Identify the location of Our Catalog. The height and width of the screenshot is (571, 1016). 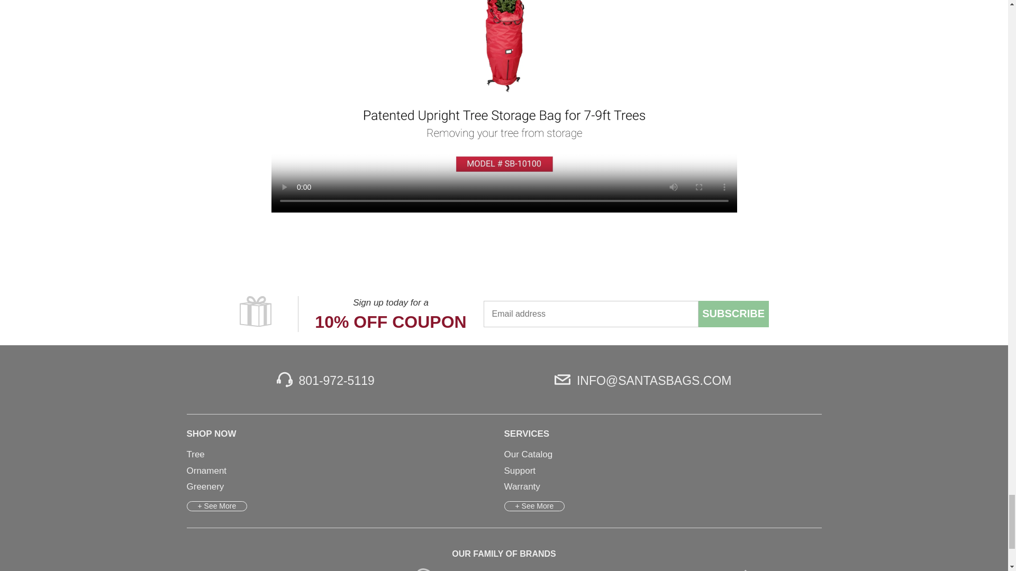
(528, 454).